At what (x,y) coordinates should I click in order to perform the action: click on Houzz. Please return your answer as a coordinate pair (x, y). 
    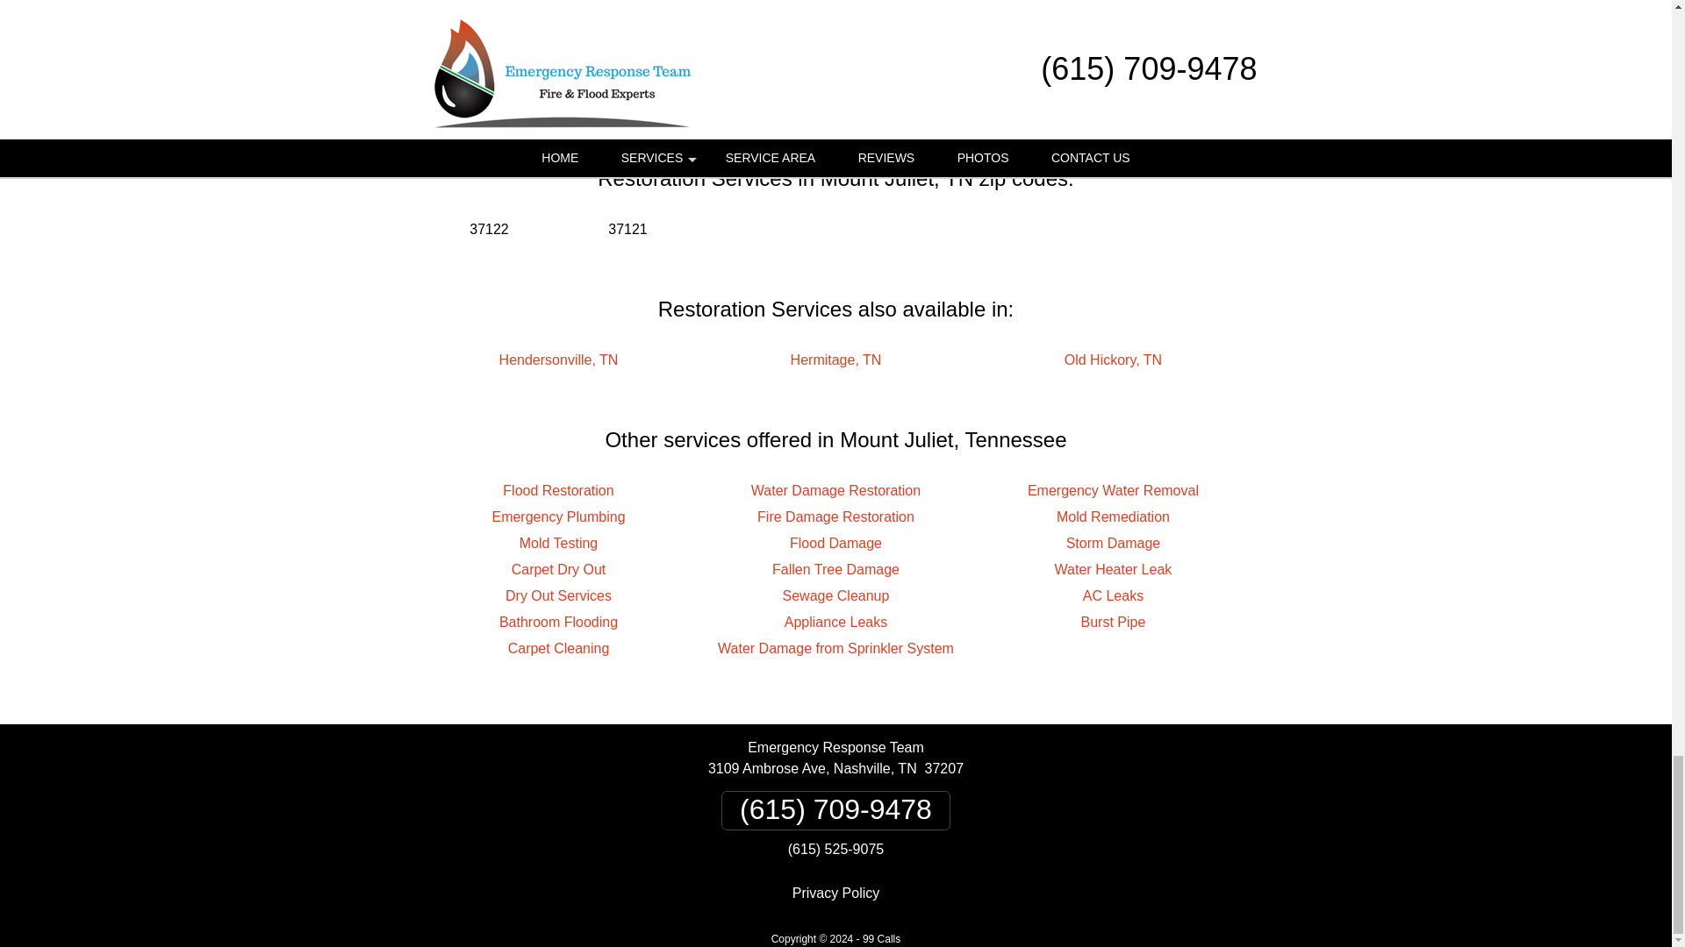
    Looking at the image, I should click on (899, 77).